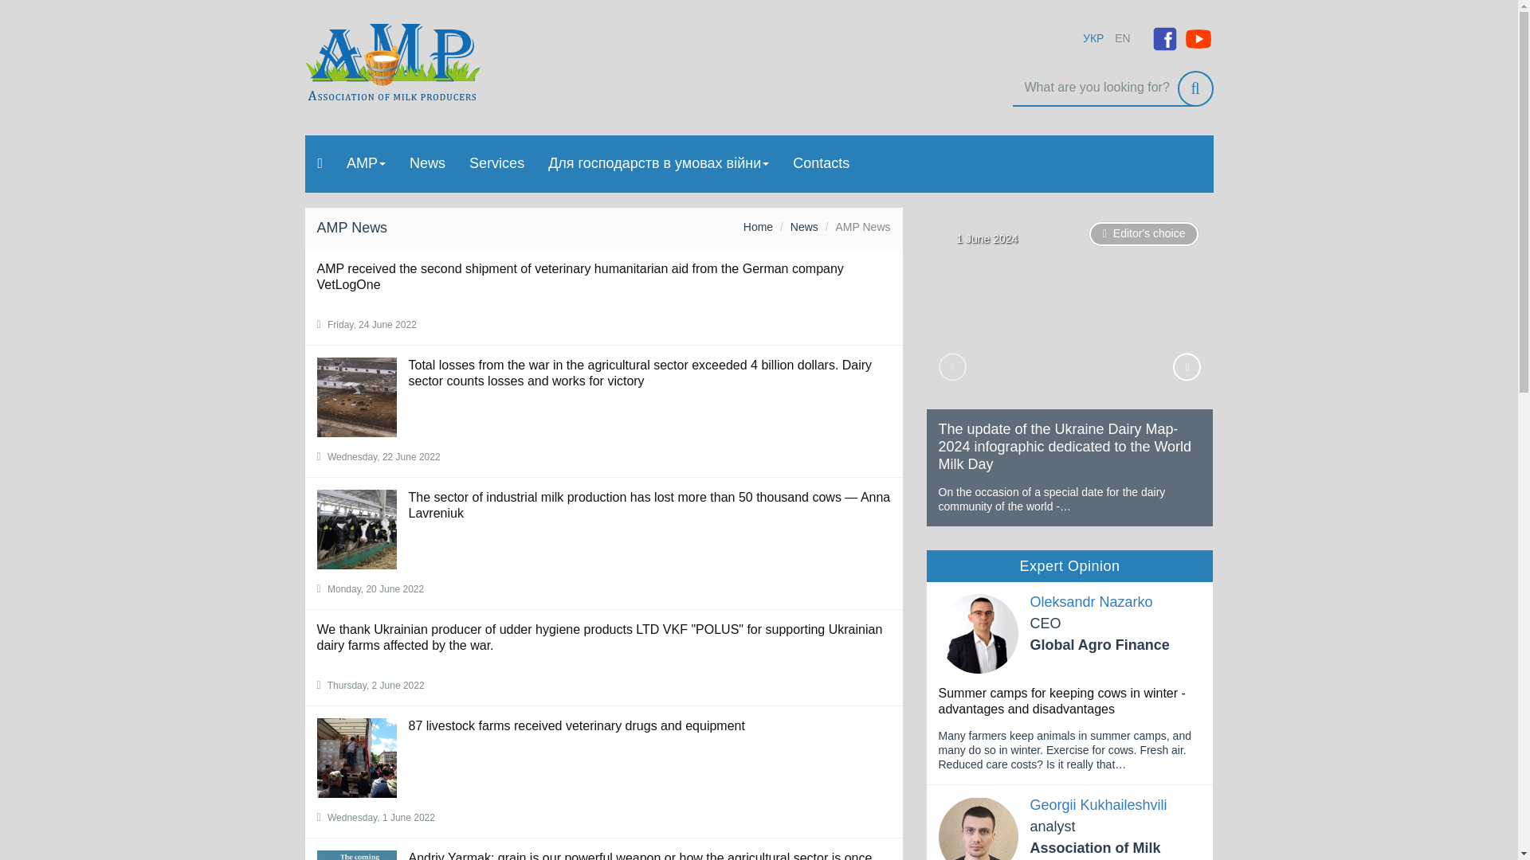 Image resolution: width=1530 pixels, height=860 pixels. Describe the element at coordinates (497, 163) in the screenshot. I see `Services` at that location.